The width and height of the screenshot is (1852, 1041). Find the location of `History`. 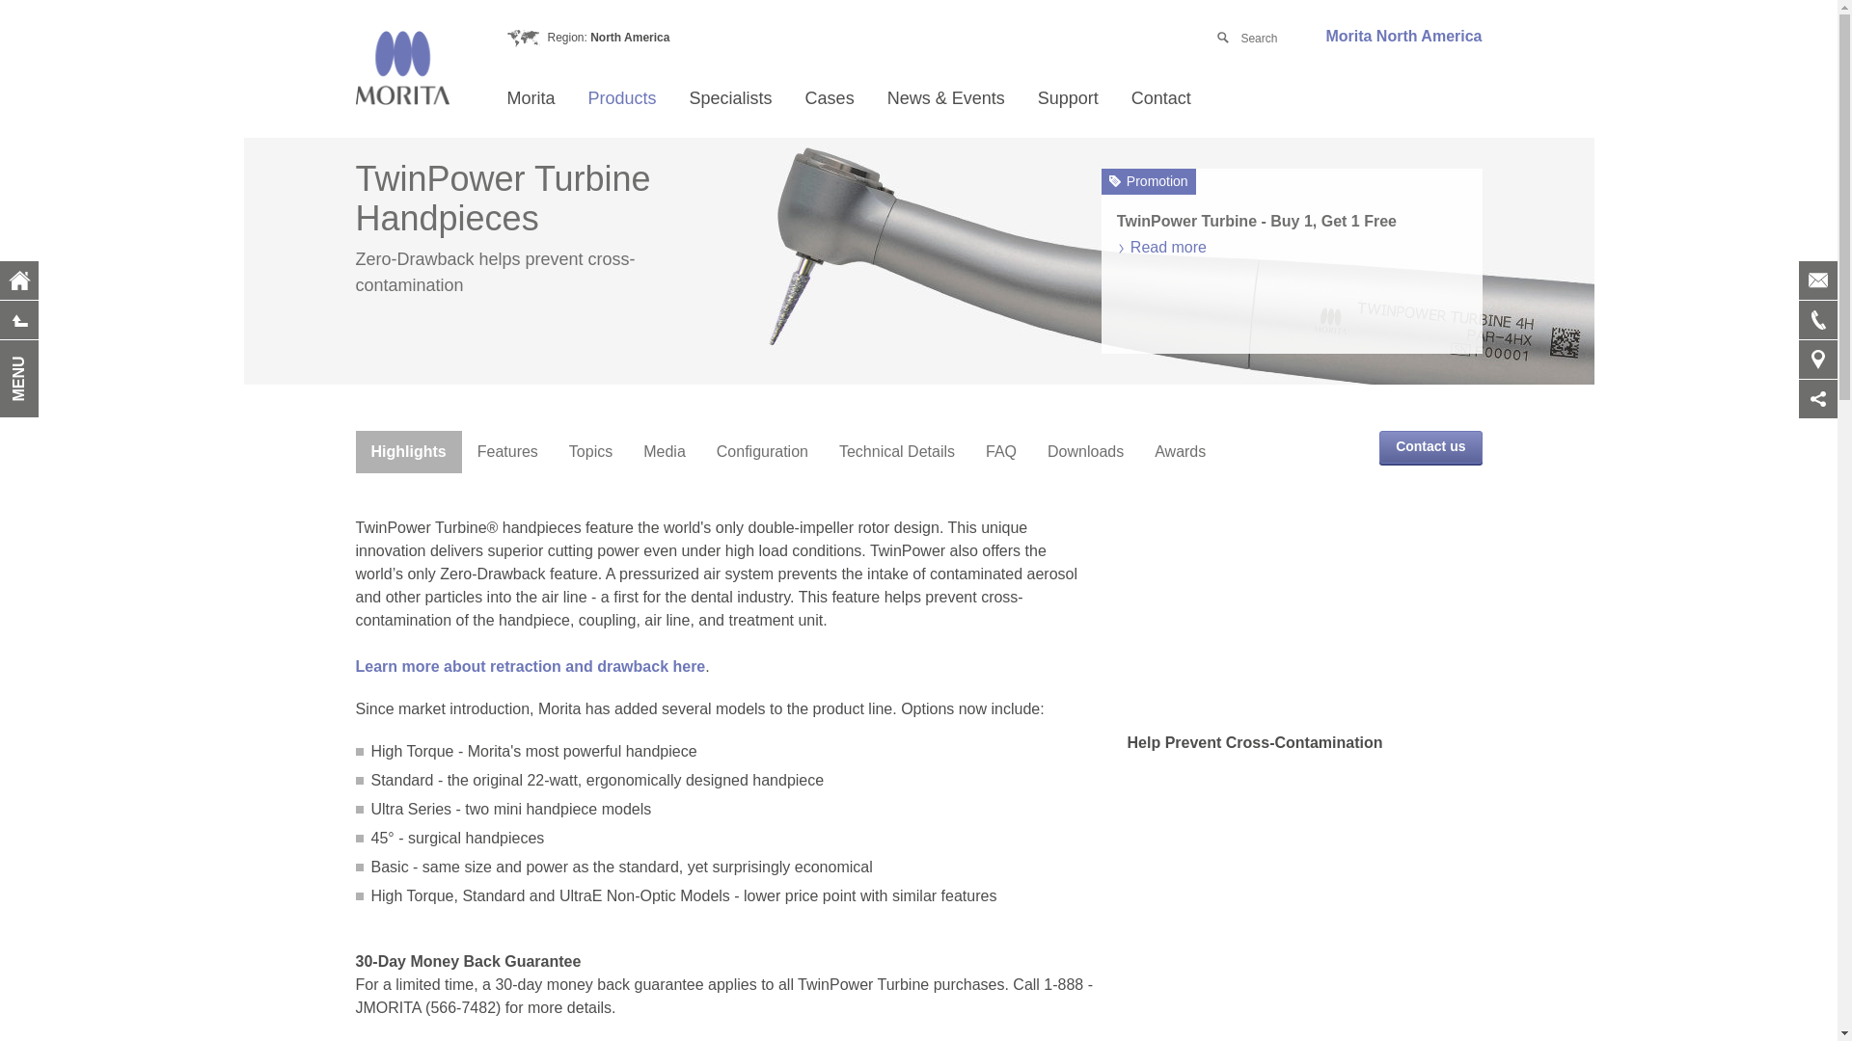

History is located at coordinates (636, 415).